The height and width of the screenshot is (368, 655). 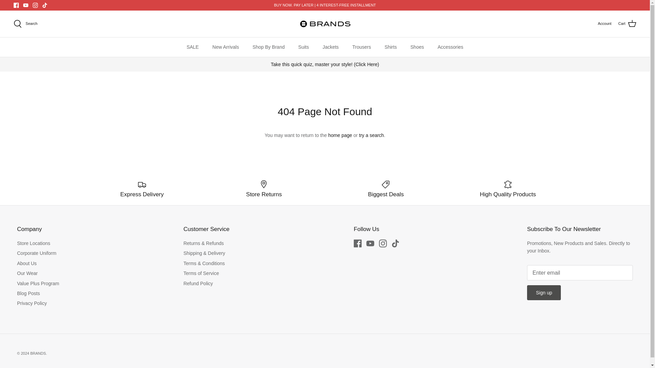 What do you see at coordinates (358, 243) in the screenshot?
I see `Facebook` at bounding box center [358, 243].